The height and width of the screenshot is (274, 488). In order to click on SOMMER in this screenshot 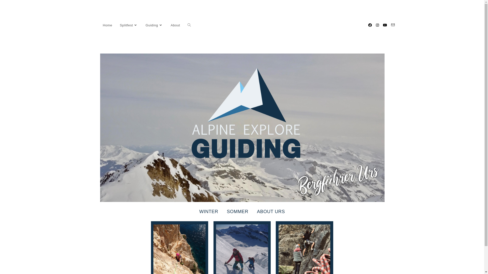, I will do `click(237, 212)`.